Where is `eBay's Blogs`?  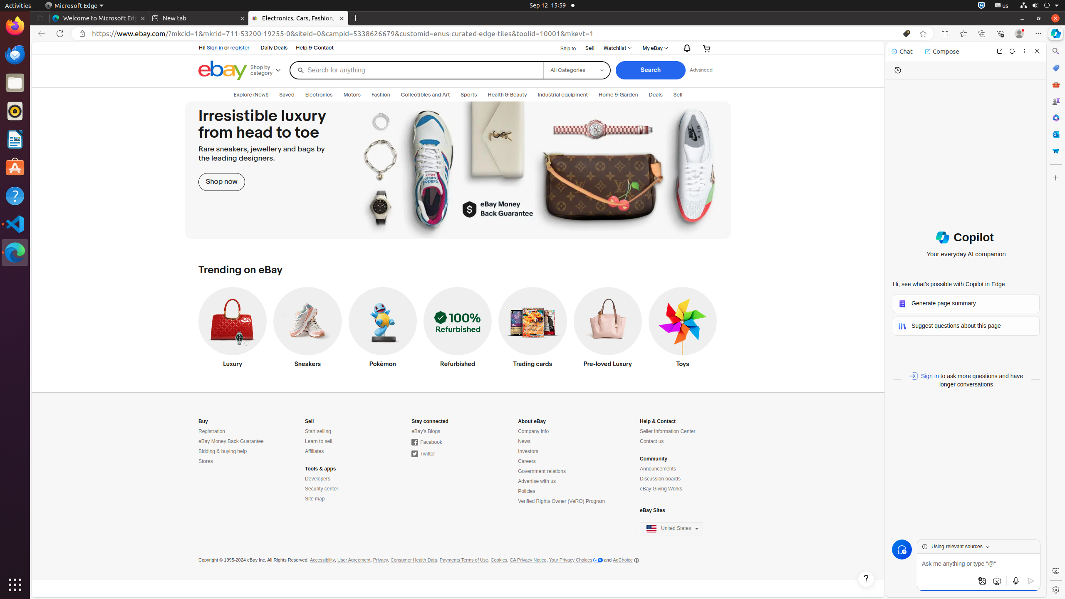 eBay's Blogs is located at coordinates (426, 432).